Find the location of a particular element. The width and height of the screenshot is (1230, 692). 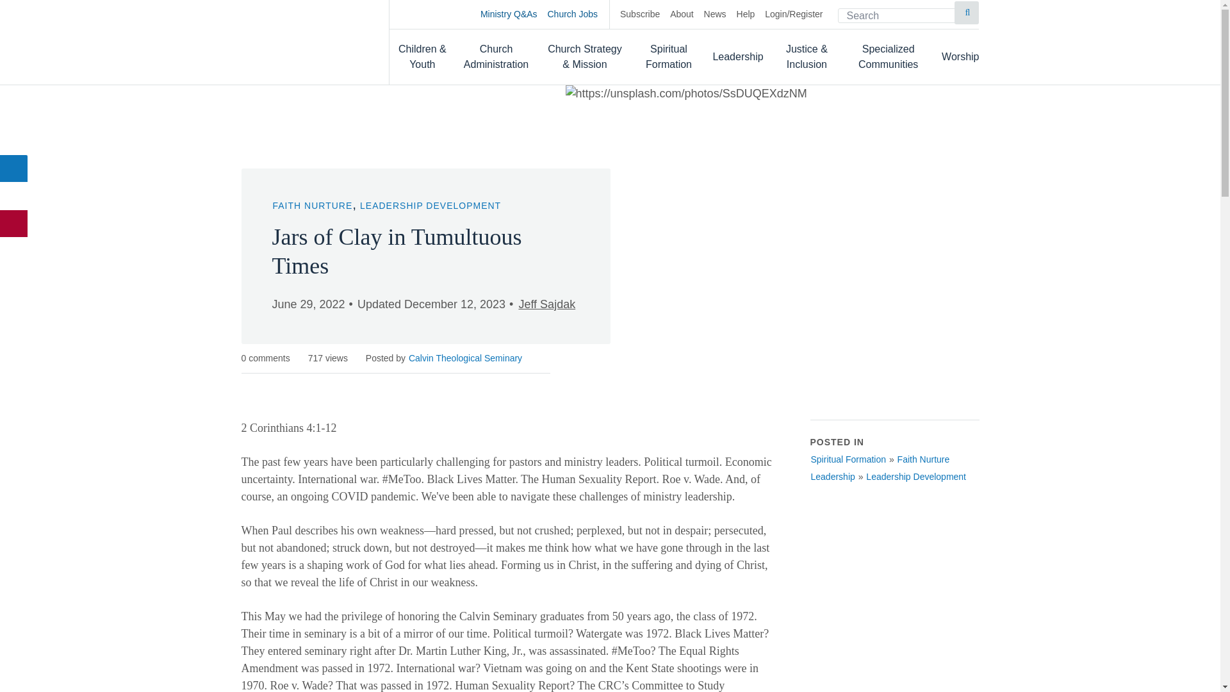

Specialized Communities is located at coordinates (888, 56).